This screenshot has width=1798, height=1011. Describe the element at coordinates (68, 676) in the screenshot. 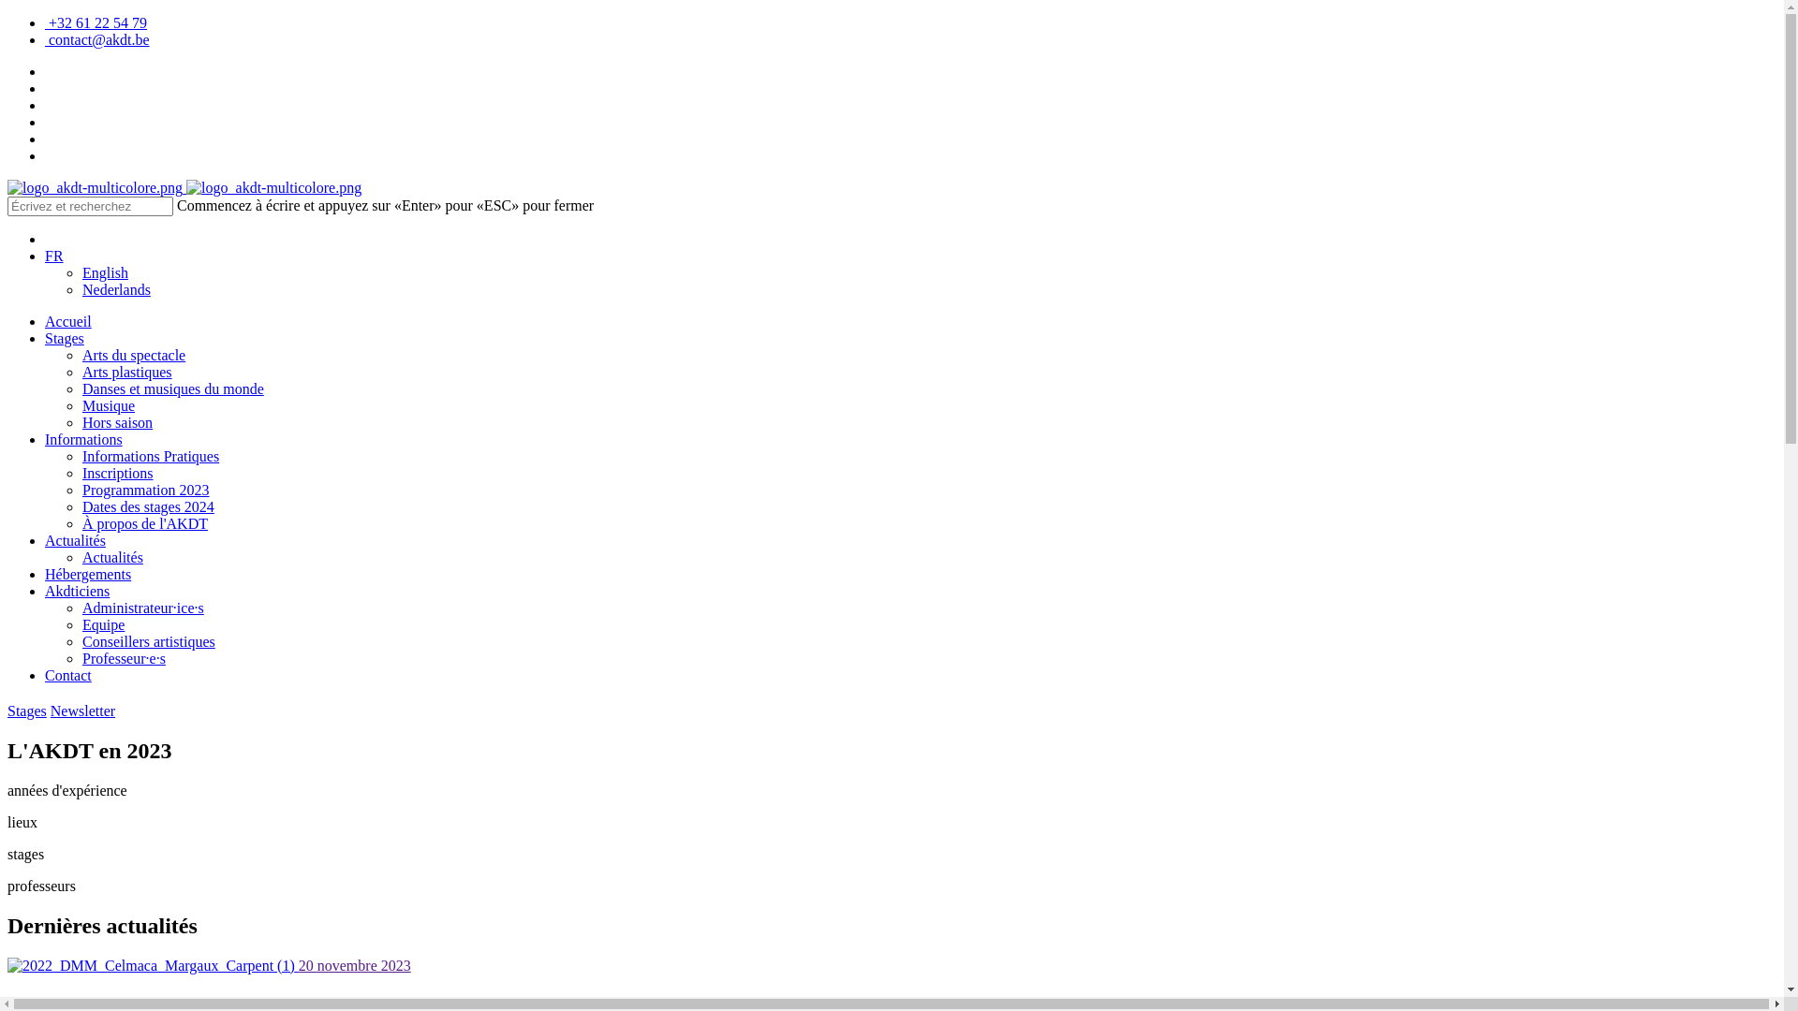

I see `Contact` at that location.